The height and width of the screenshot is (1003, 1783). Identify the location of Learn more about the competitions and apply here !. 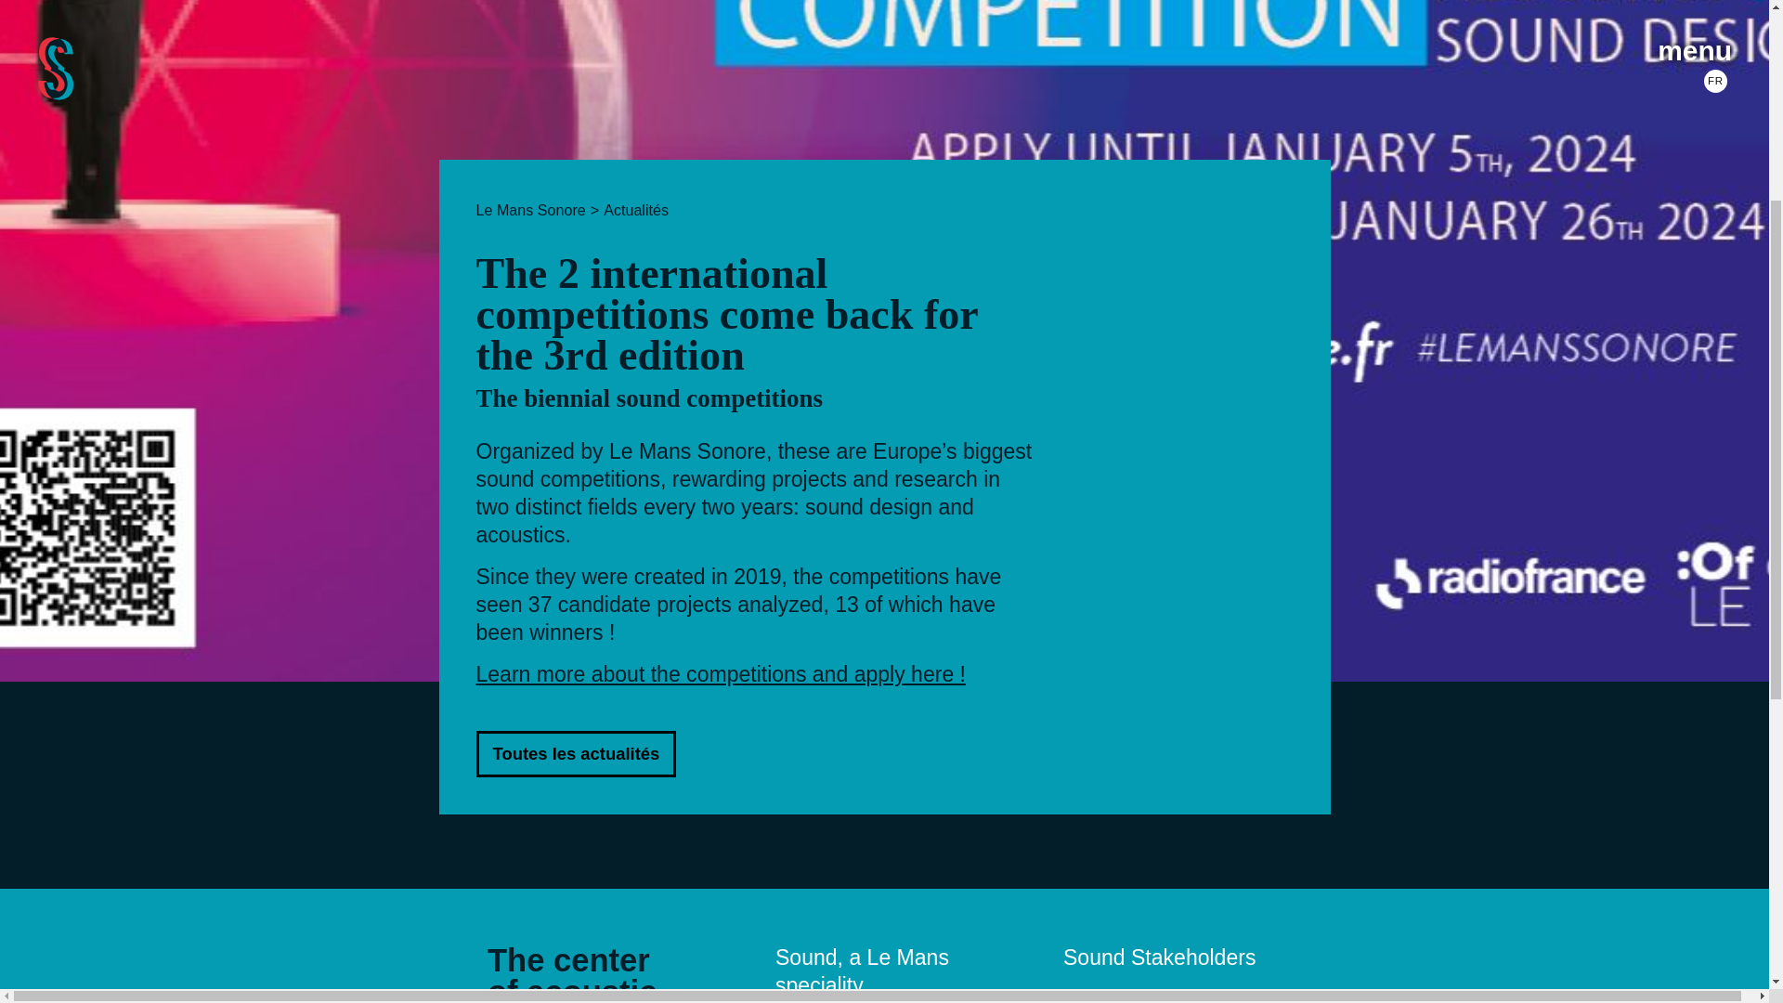
(721, 673).